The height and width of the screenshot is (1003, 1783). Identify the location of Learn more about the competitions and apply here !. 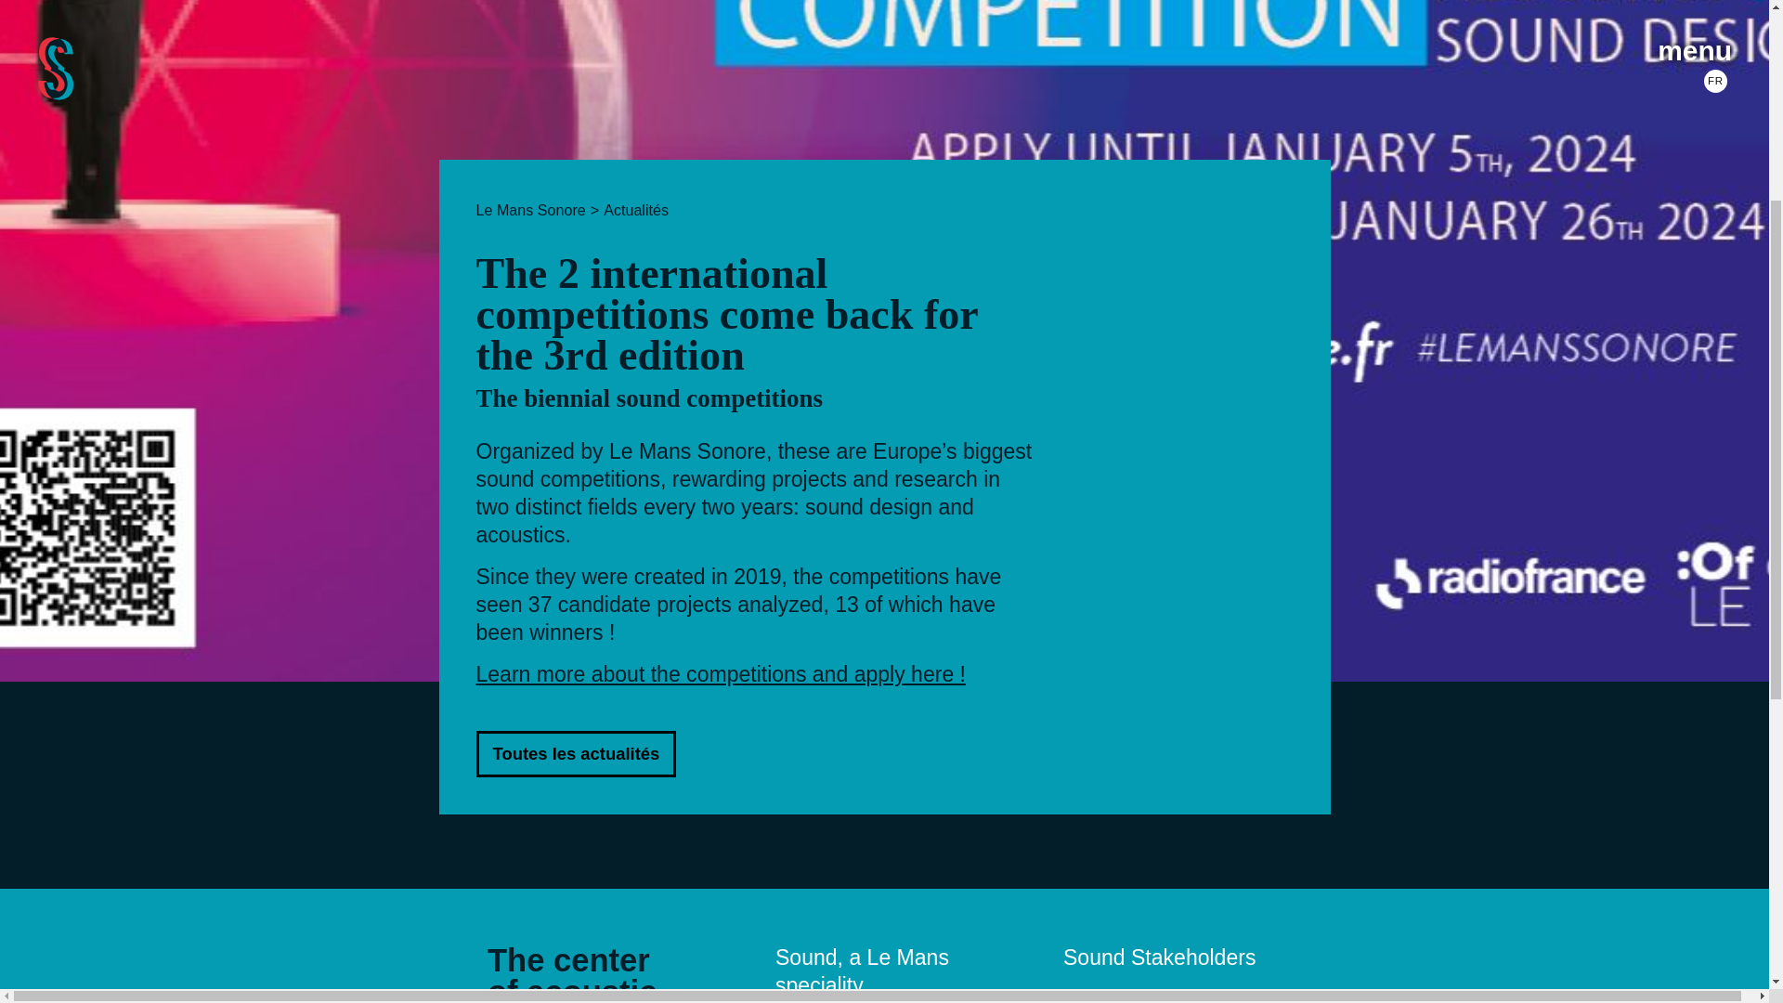
(721, 673).